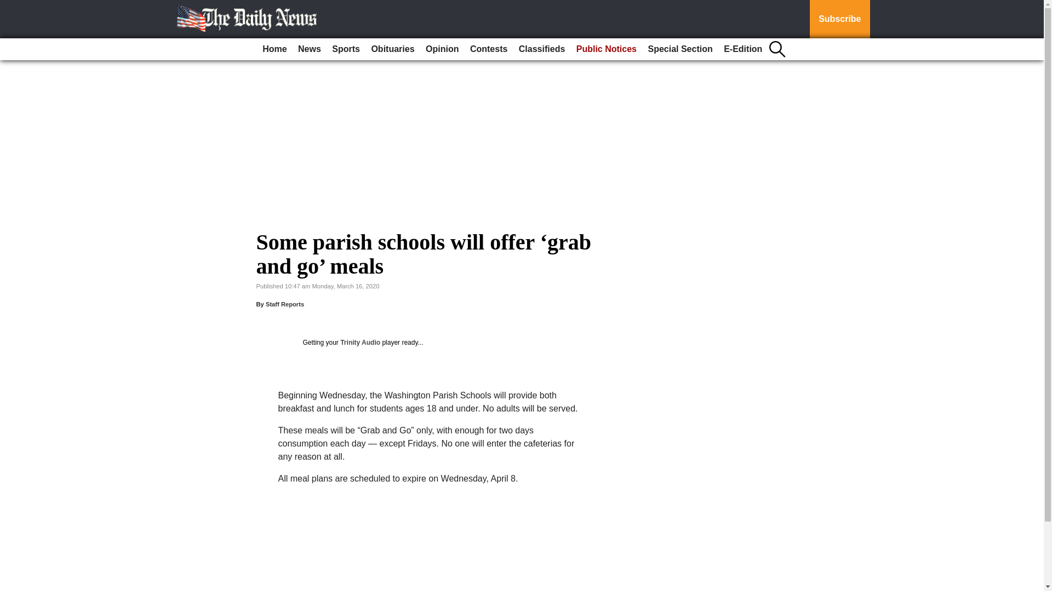 This screenshot has width=1052, height=591. I want to click on Special Section, so click(679, 49).